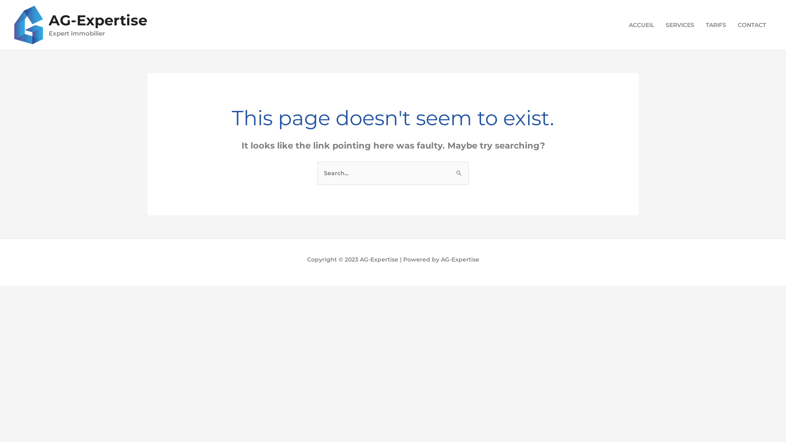  I want to click on CONTACT, so click(752, 25).